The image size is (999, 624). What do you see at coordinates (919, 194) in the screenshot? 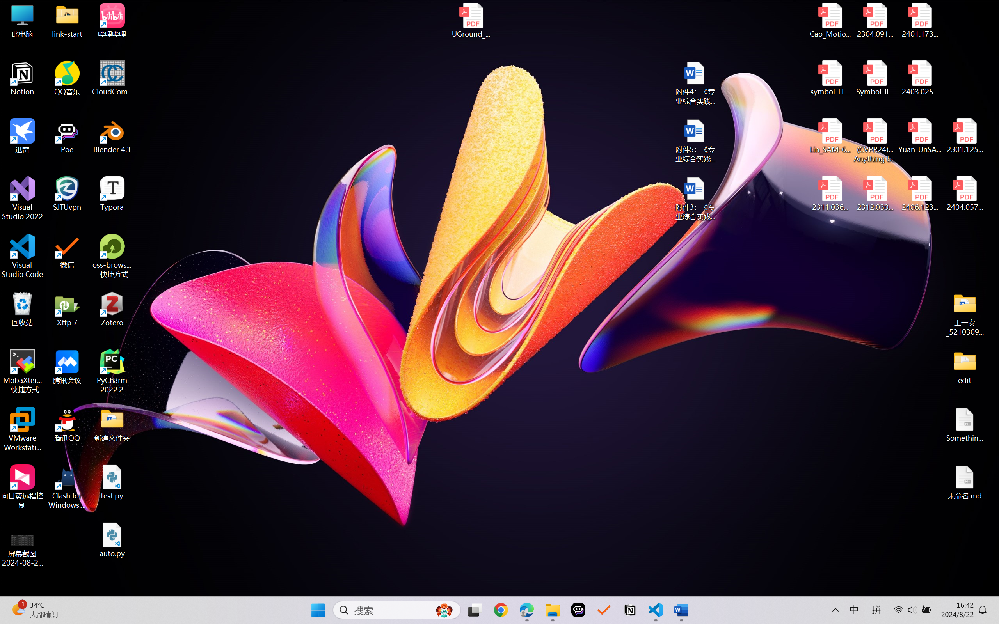
I see `2406.12373v2.pdf` at bounding box center [919, 194].